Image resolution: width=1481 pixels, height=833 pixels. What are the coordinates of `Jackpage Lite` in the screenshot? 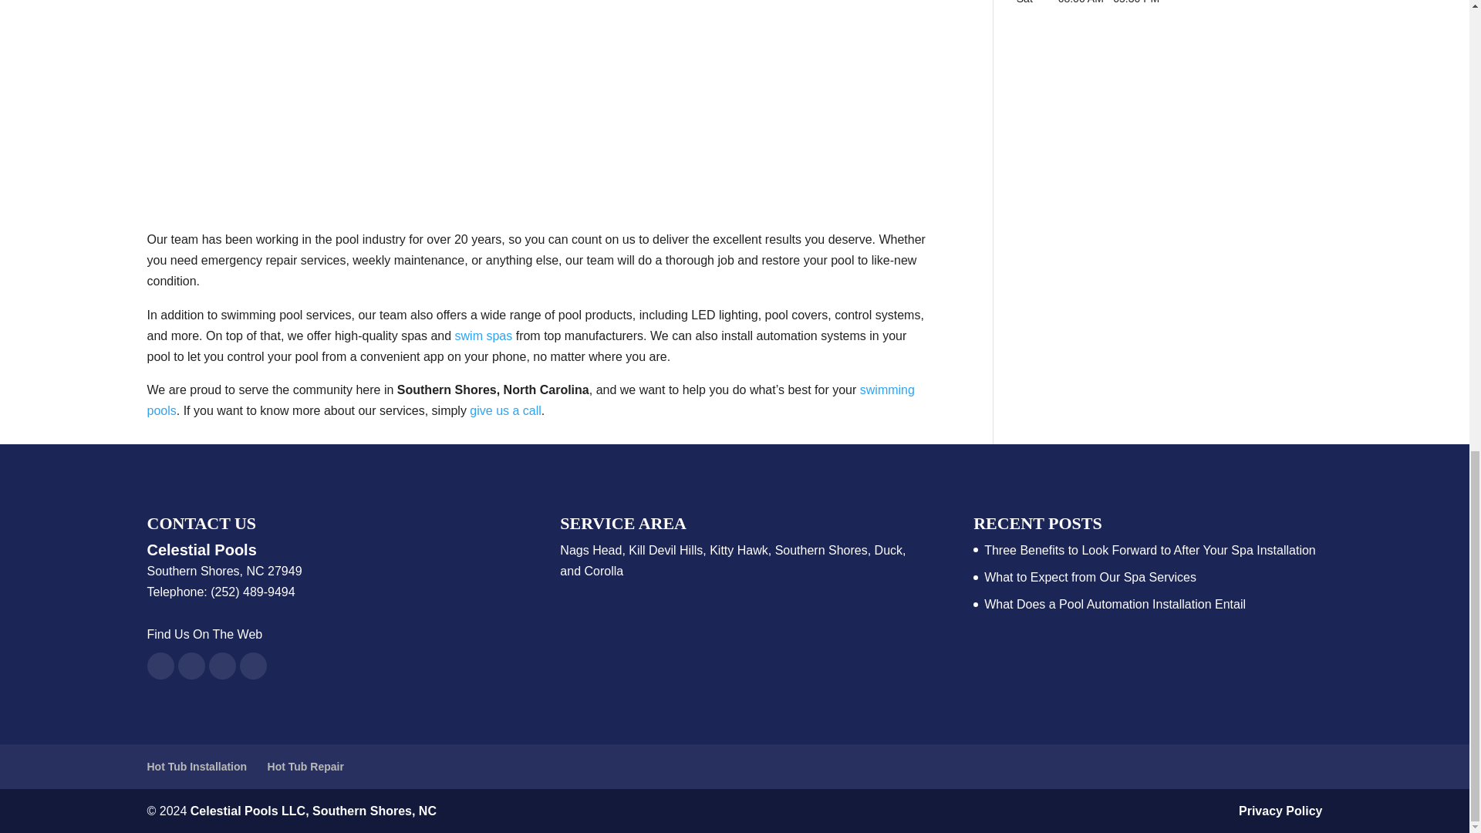 It's located at (252, 666).